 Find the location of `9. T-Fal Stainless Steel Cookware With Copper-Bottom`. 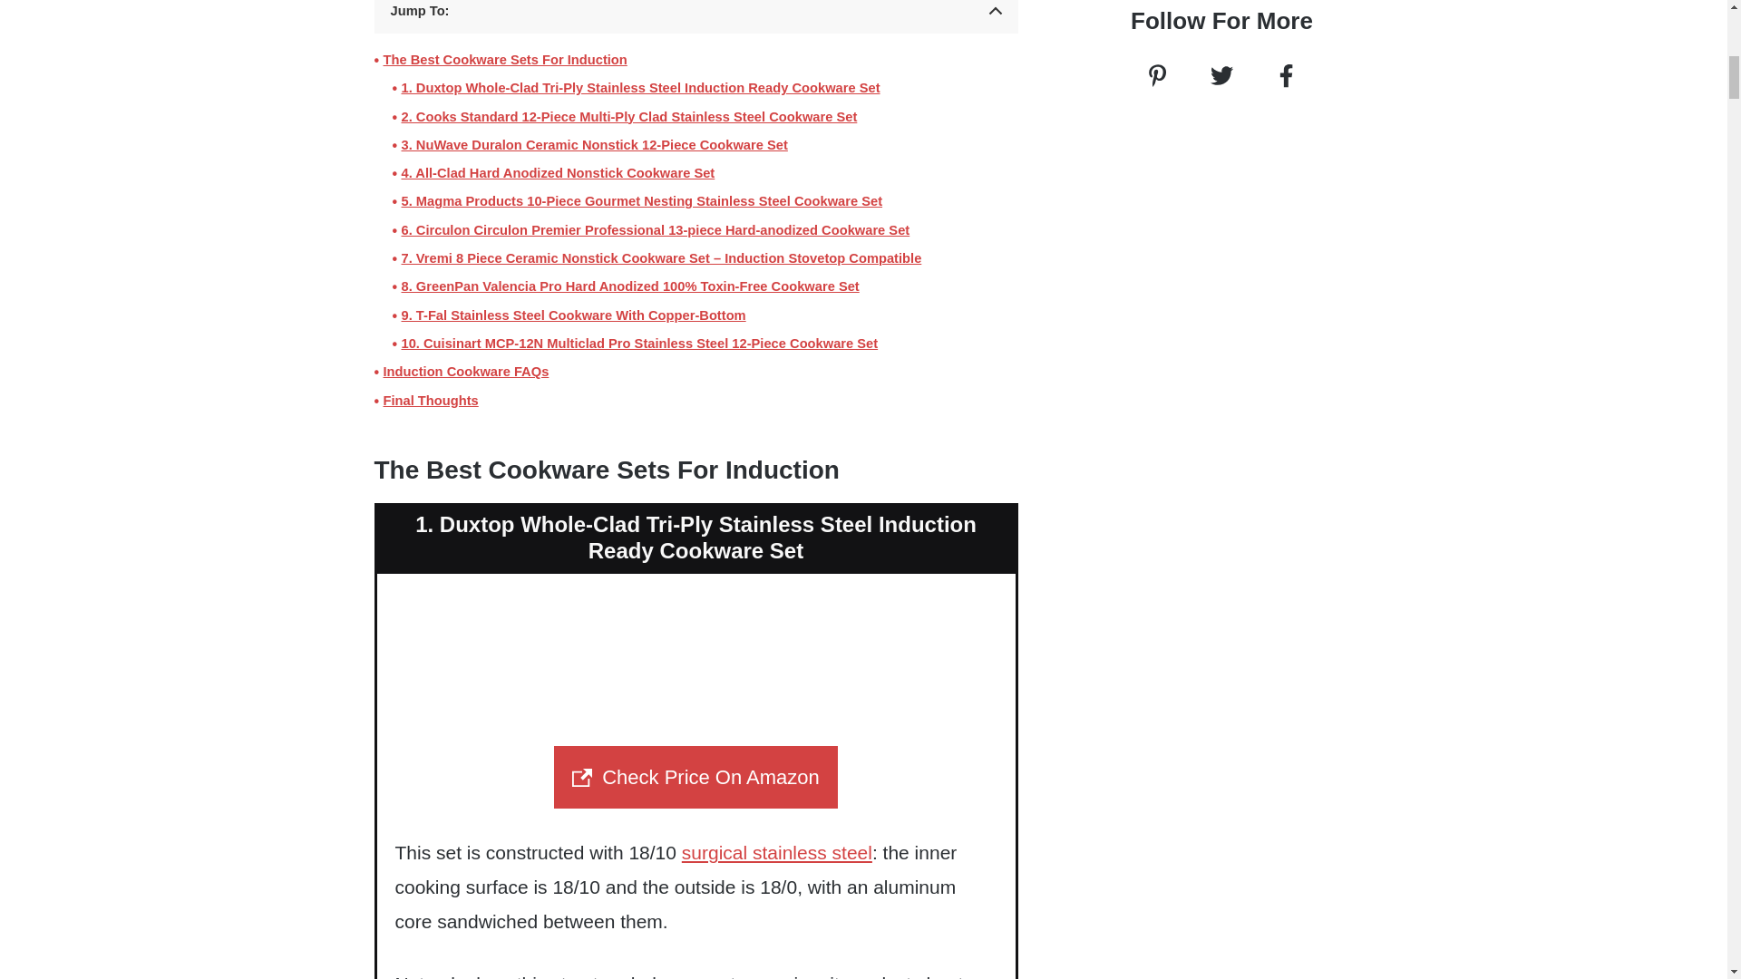

9. T-Fal Stainless Steel Cookware With Copper-Bottom is located at coordinates (572, 315).